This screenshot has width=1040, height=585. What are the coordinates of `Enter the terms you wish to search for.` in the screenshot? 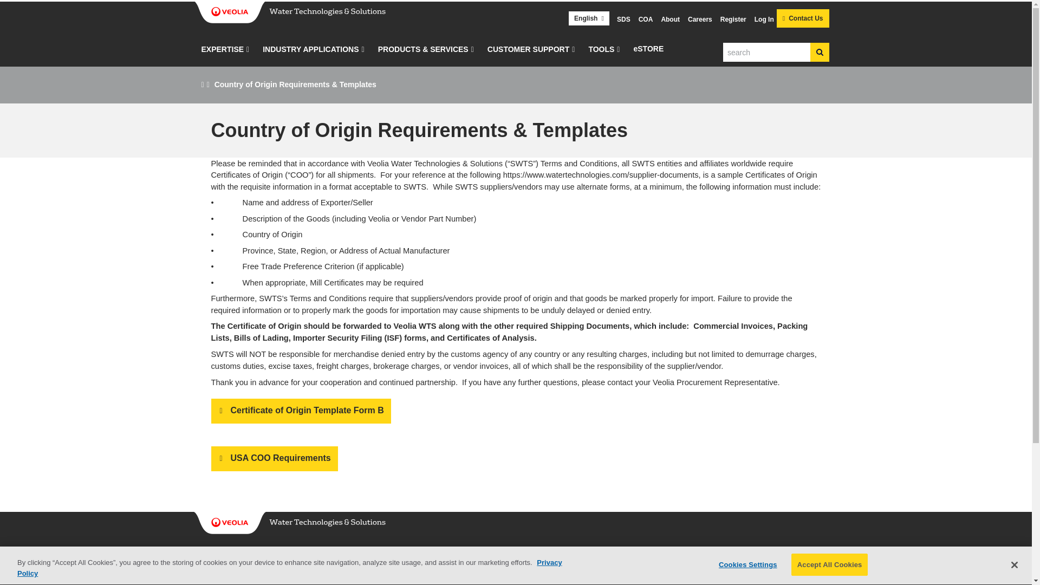 It's located at (766, 52).